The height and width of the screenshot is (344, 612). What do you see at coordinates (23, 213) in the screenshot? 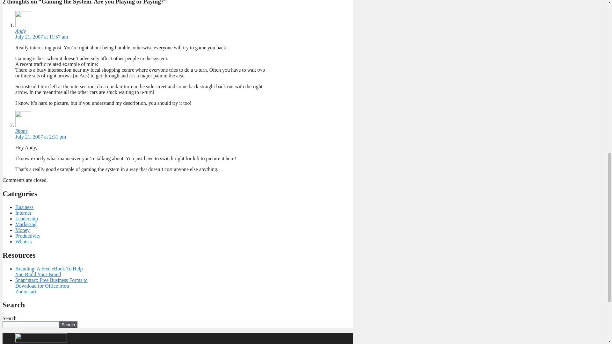
I see `Internet` at bounding box center [23, 213].